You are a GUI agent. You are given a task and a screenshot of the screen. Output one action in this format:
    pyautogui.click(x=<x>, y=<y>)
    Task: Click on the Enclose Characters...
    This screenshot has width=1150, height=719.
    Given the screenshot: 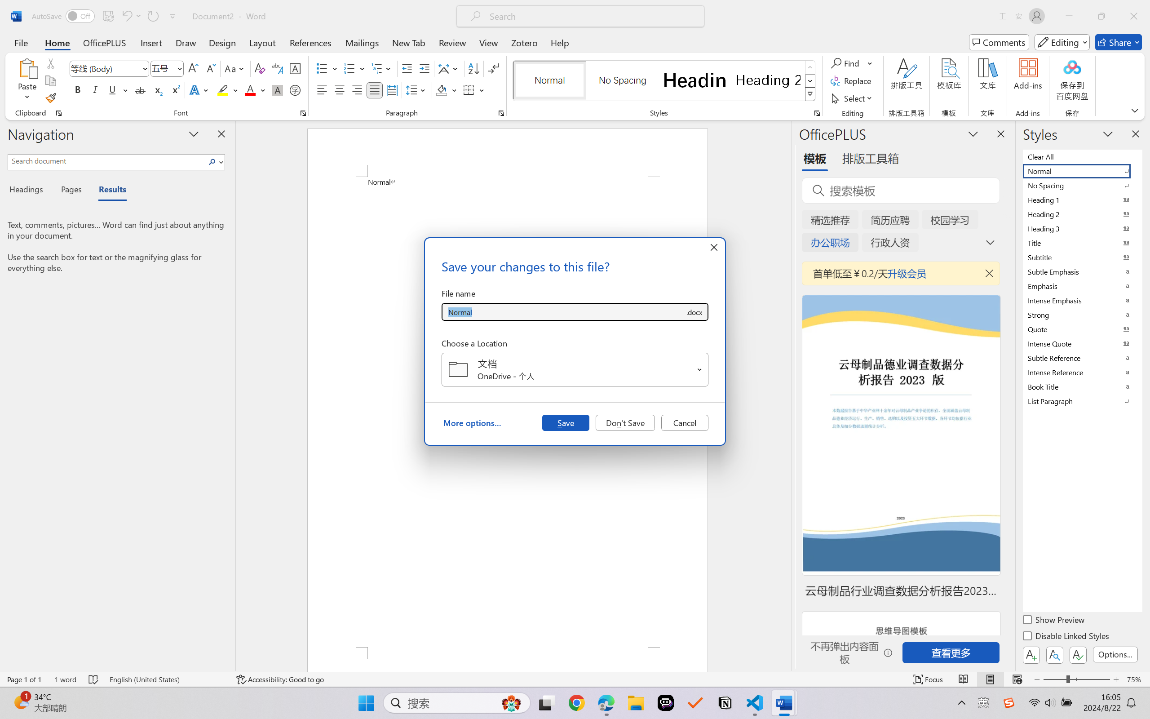 What is the action you would take?
    pyautogui.click(x=296, y=90)
    